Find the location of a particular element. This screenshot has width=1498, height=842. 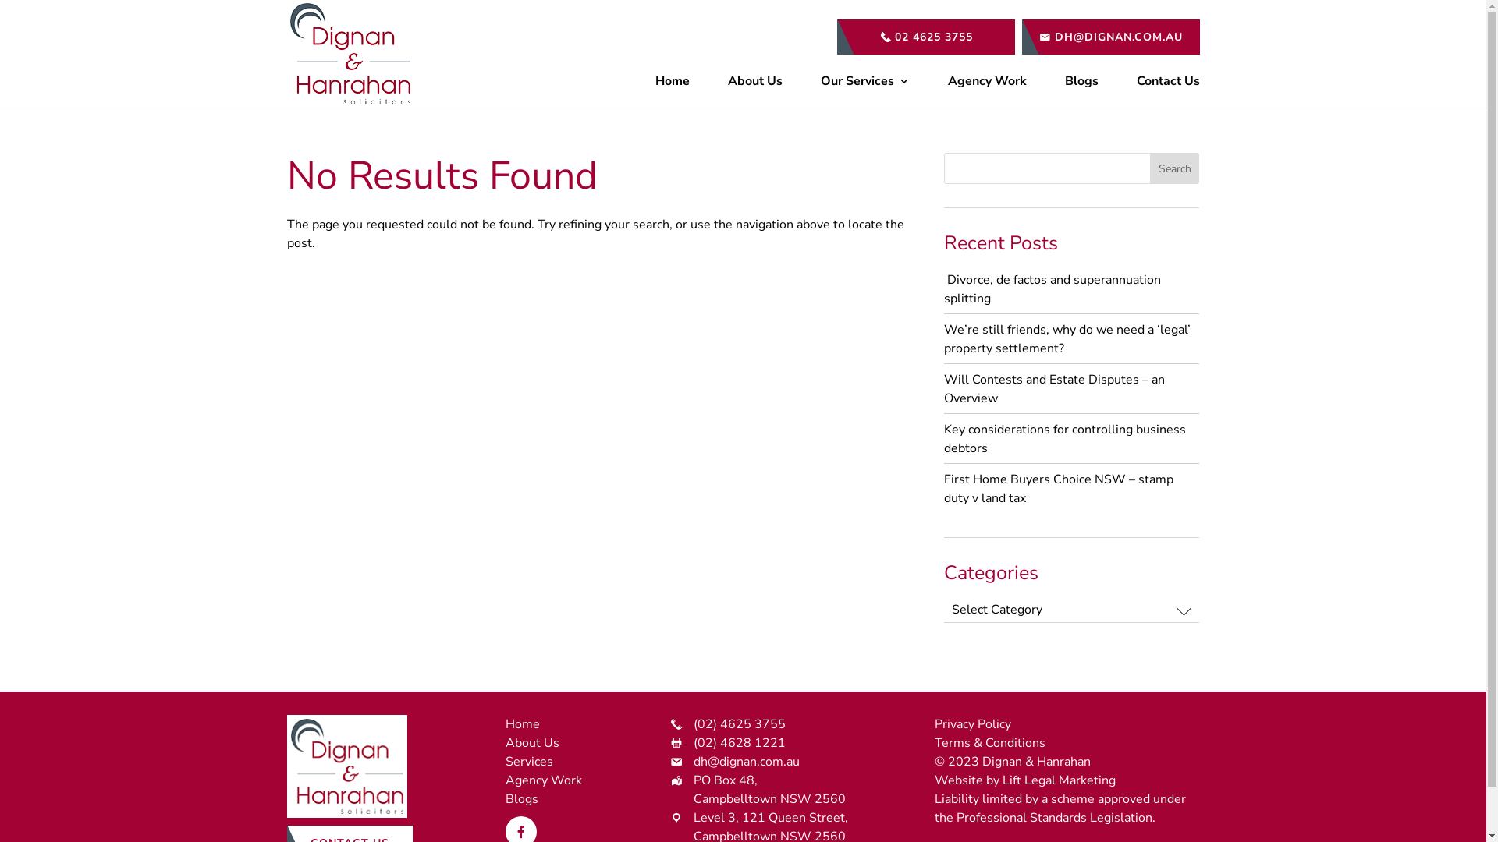

Contact Us is located at coordinates (1167, 86).